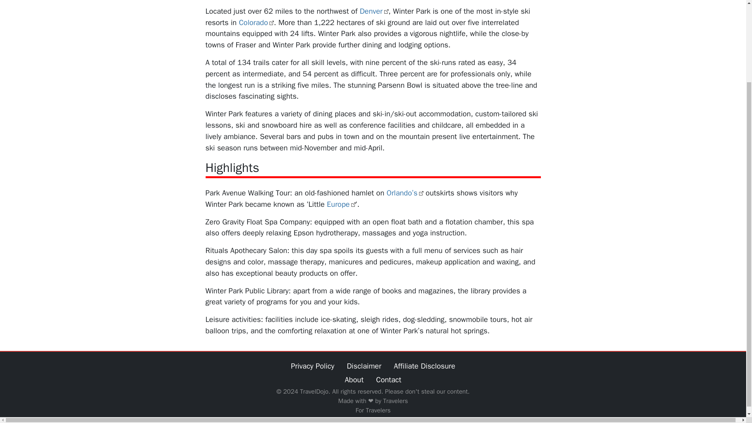 Image resolution: width=752 pixels, height=423 pixels. Describe the element at coordinates (374, 11) in the screenshot. I see `Denver` at that location.